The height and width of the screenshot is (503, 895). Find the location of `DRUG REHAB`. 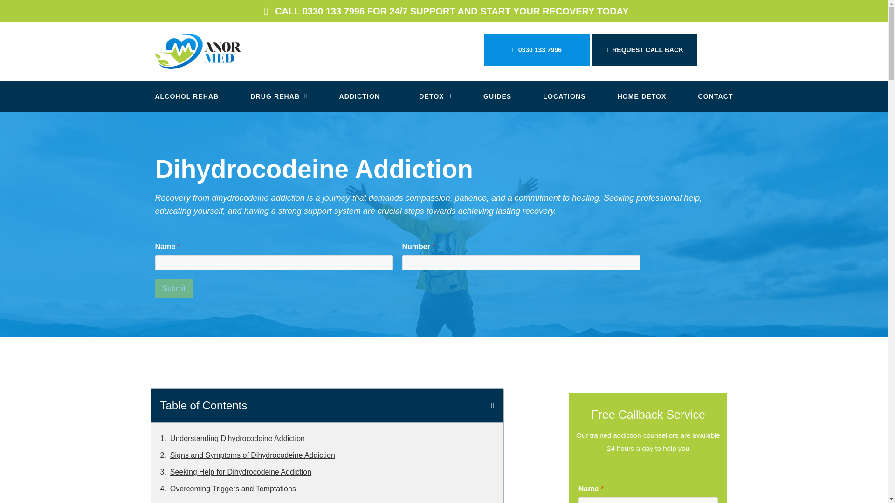

DRUG REHAB is located at coordinates (279, 96).